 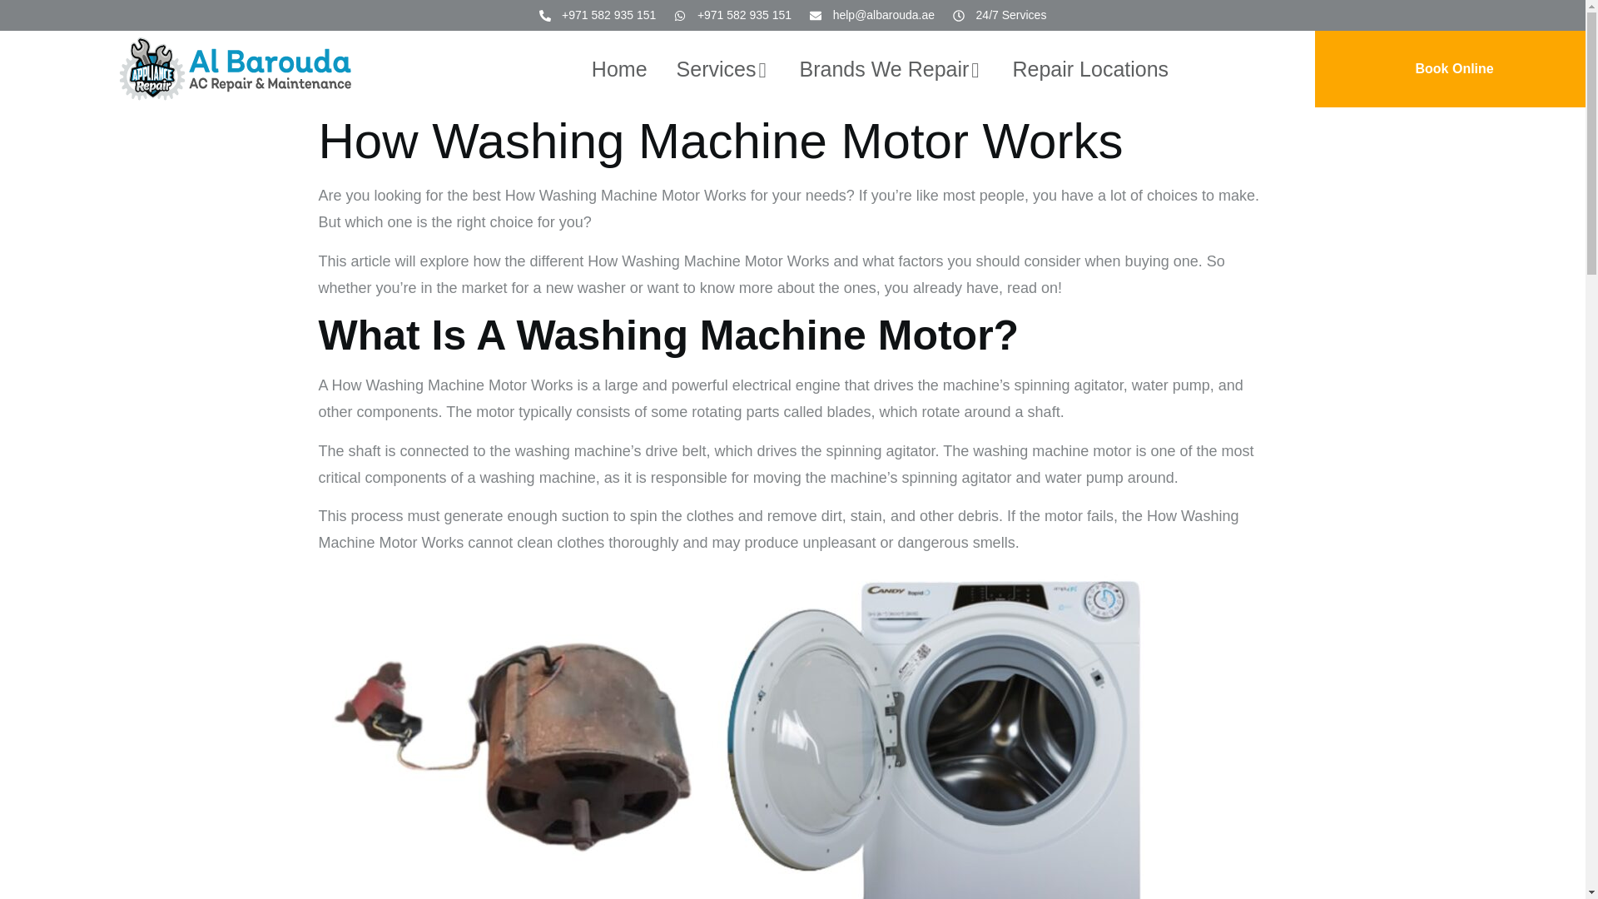 What do you see at coordinates (722, 68) in the screenshot?
I see `Services` at bounding box center [722, 68].